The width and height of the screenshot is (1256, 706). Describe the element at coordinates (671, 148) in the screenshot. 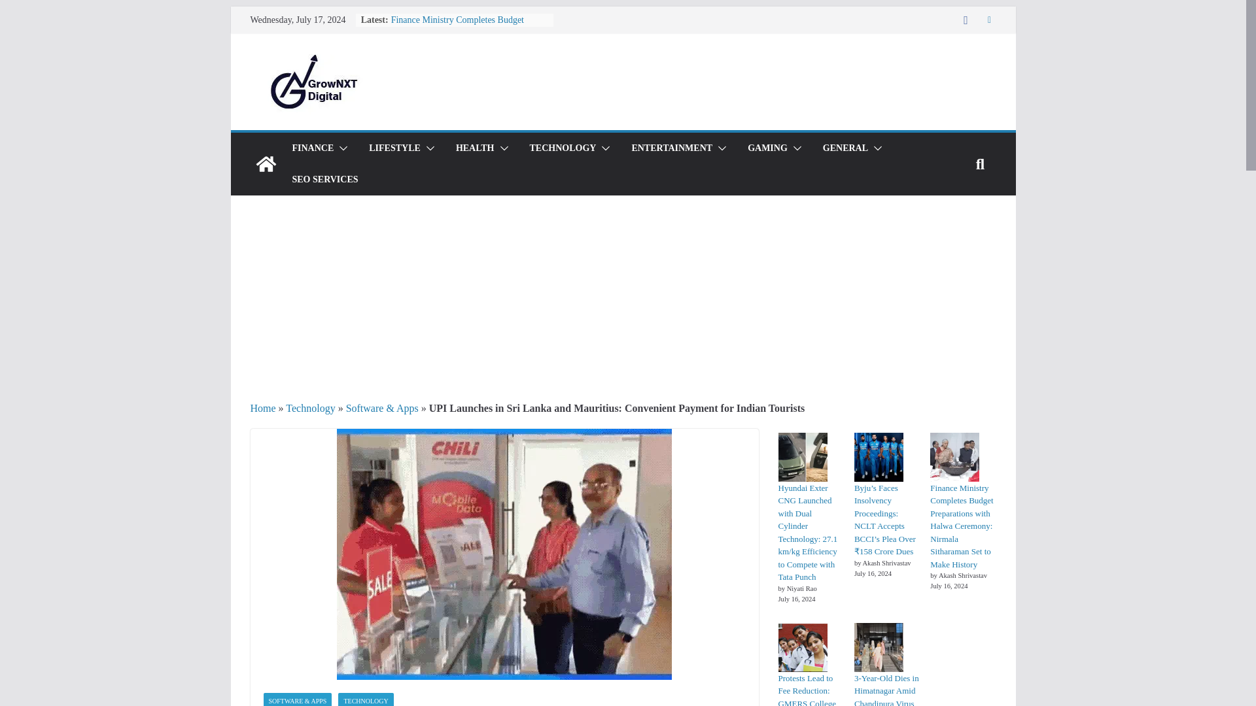

I see `ENTERTAINMENT` at that location.